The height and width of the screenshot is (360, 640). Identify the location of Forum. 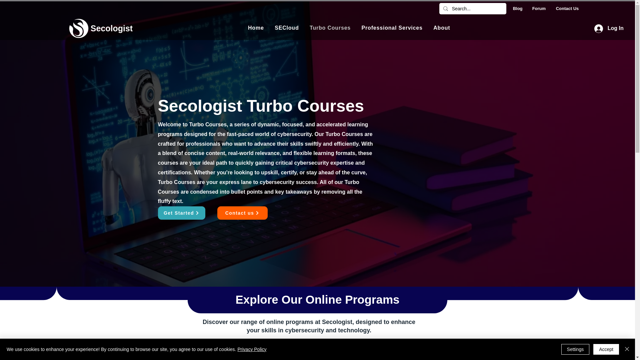
(517, 9).